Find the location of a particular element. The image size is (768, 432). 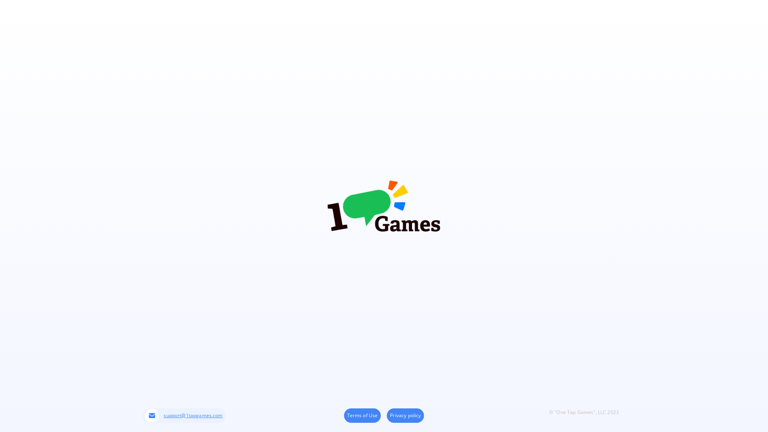

Terms of Use is located at coordinates (362, 415).